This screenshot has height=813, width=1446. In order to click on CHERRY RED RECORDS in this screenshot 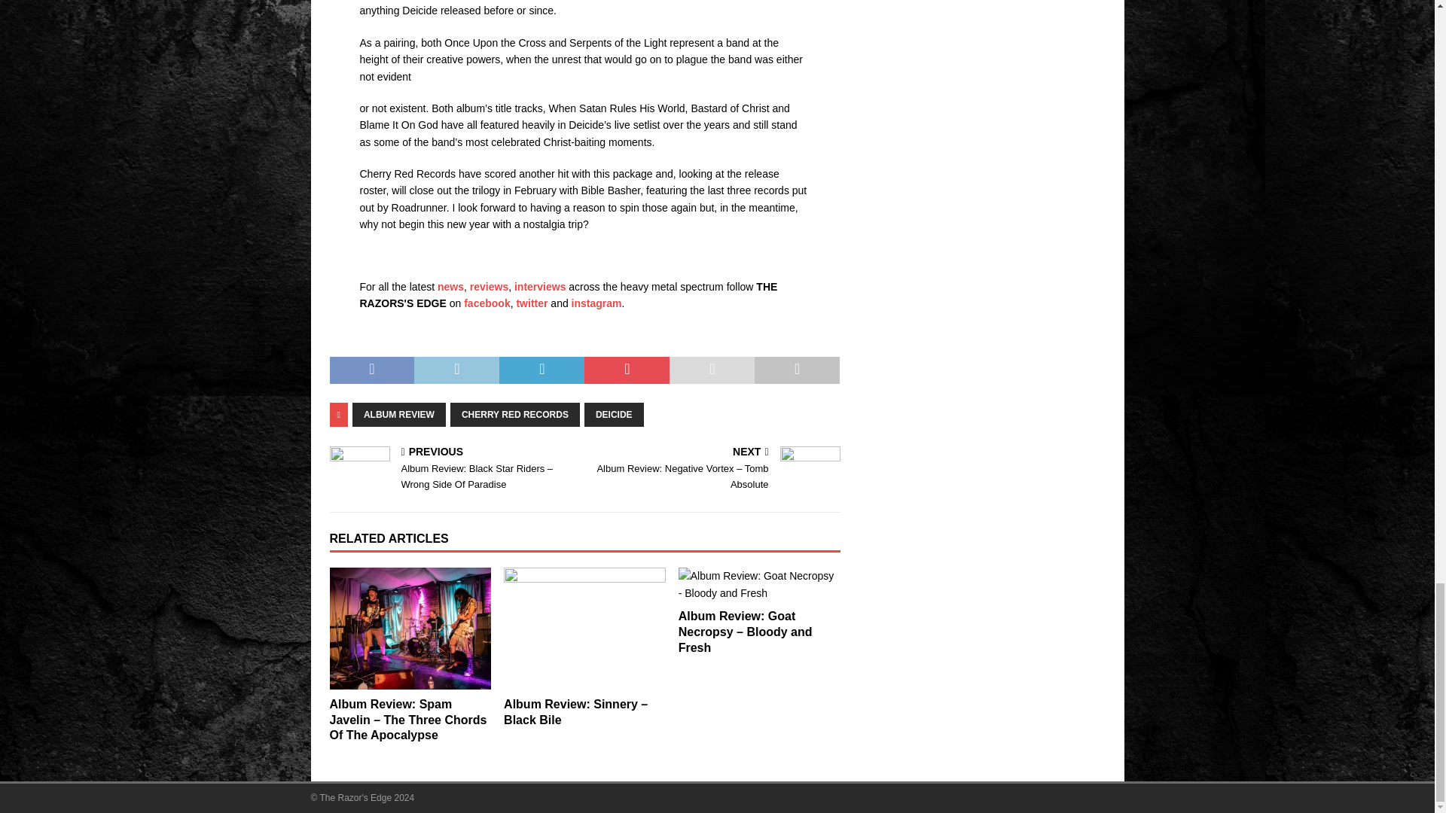, I will do `click(514, 414)`.